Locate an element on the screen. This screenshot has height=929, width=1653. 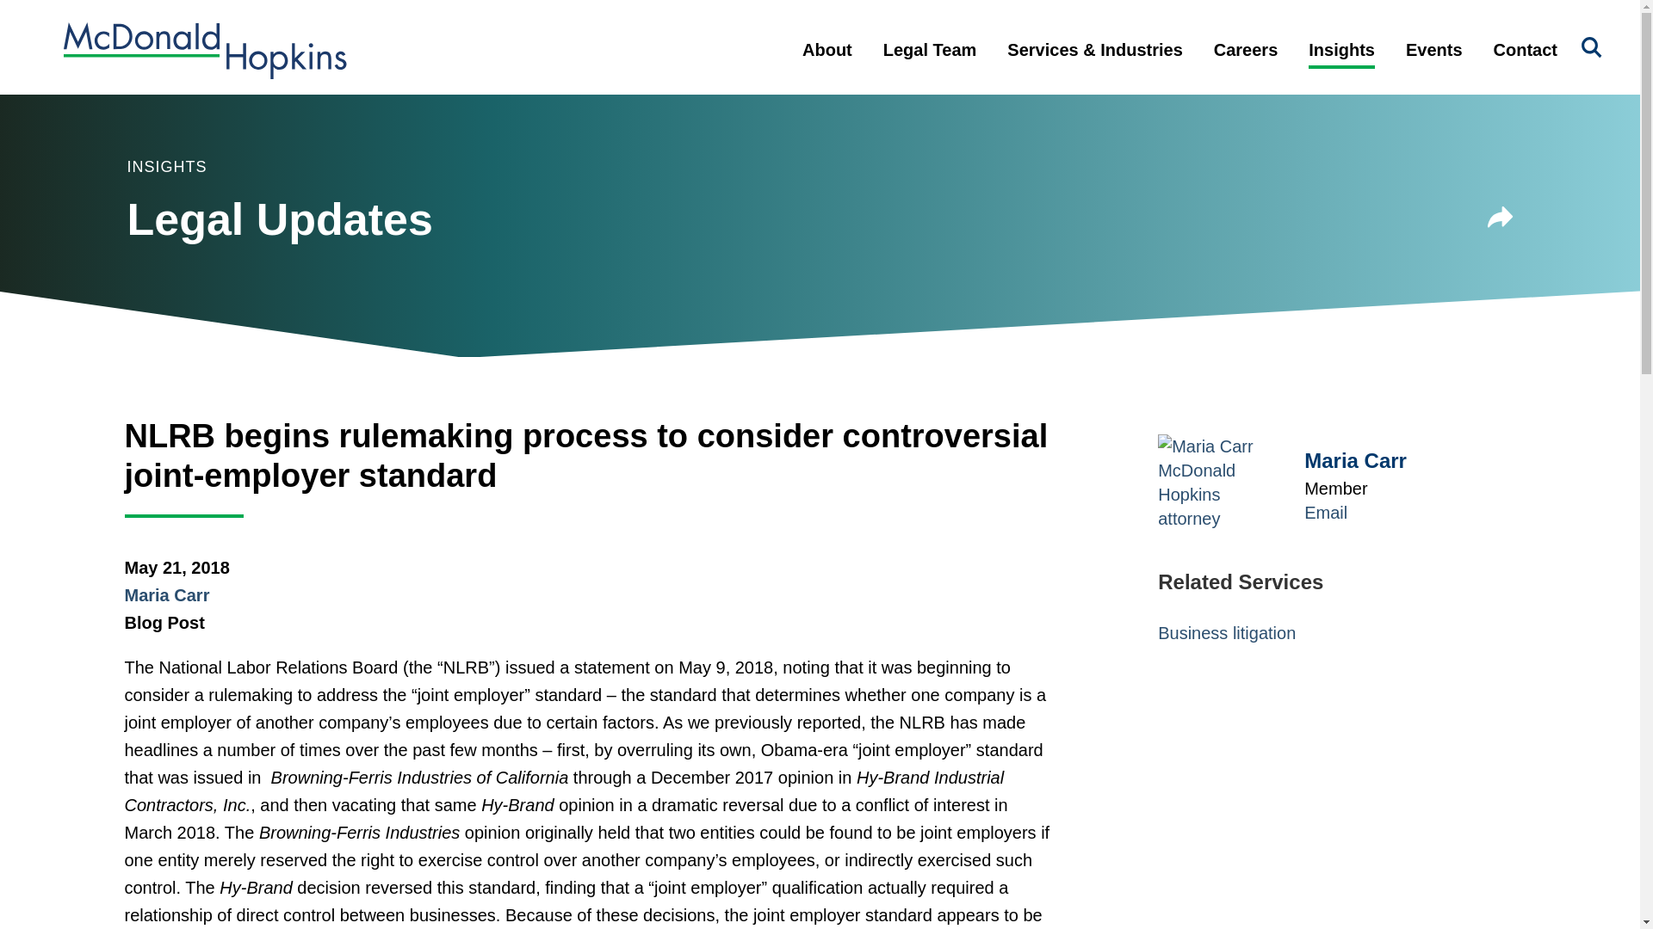
Insights is located at coordinates (1341, 64).